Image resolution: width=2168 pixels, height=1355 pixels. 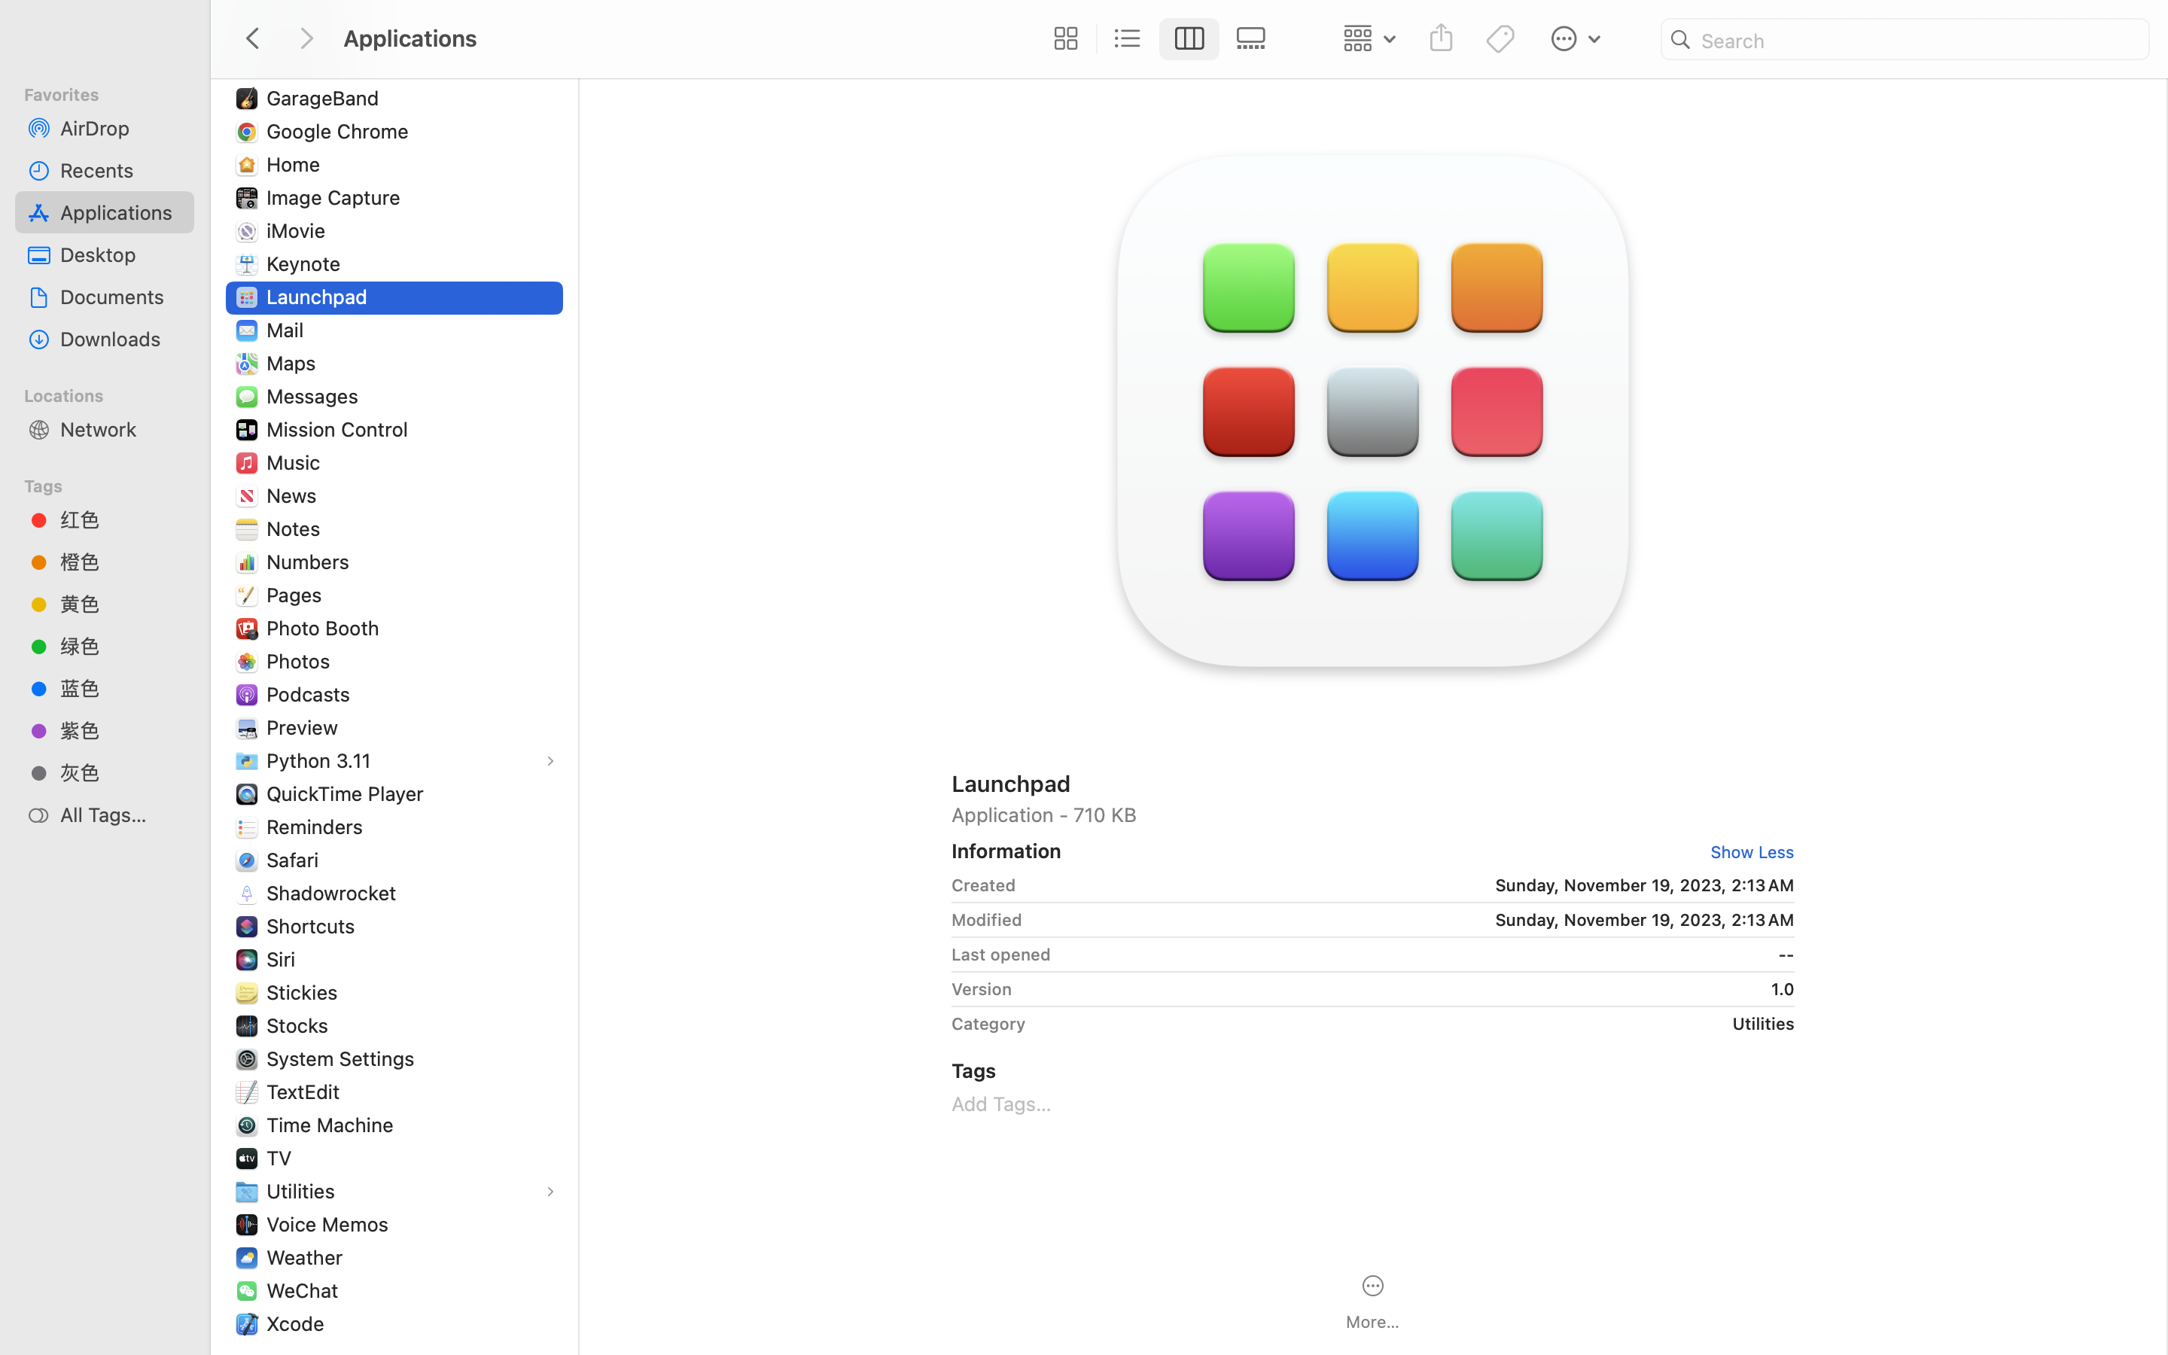 What do you see at coordinates (326, 98) in the screenshot?
I see `GarageBand` at bounding box center [326, 98].